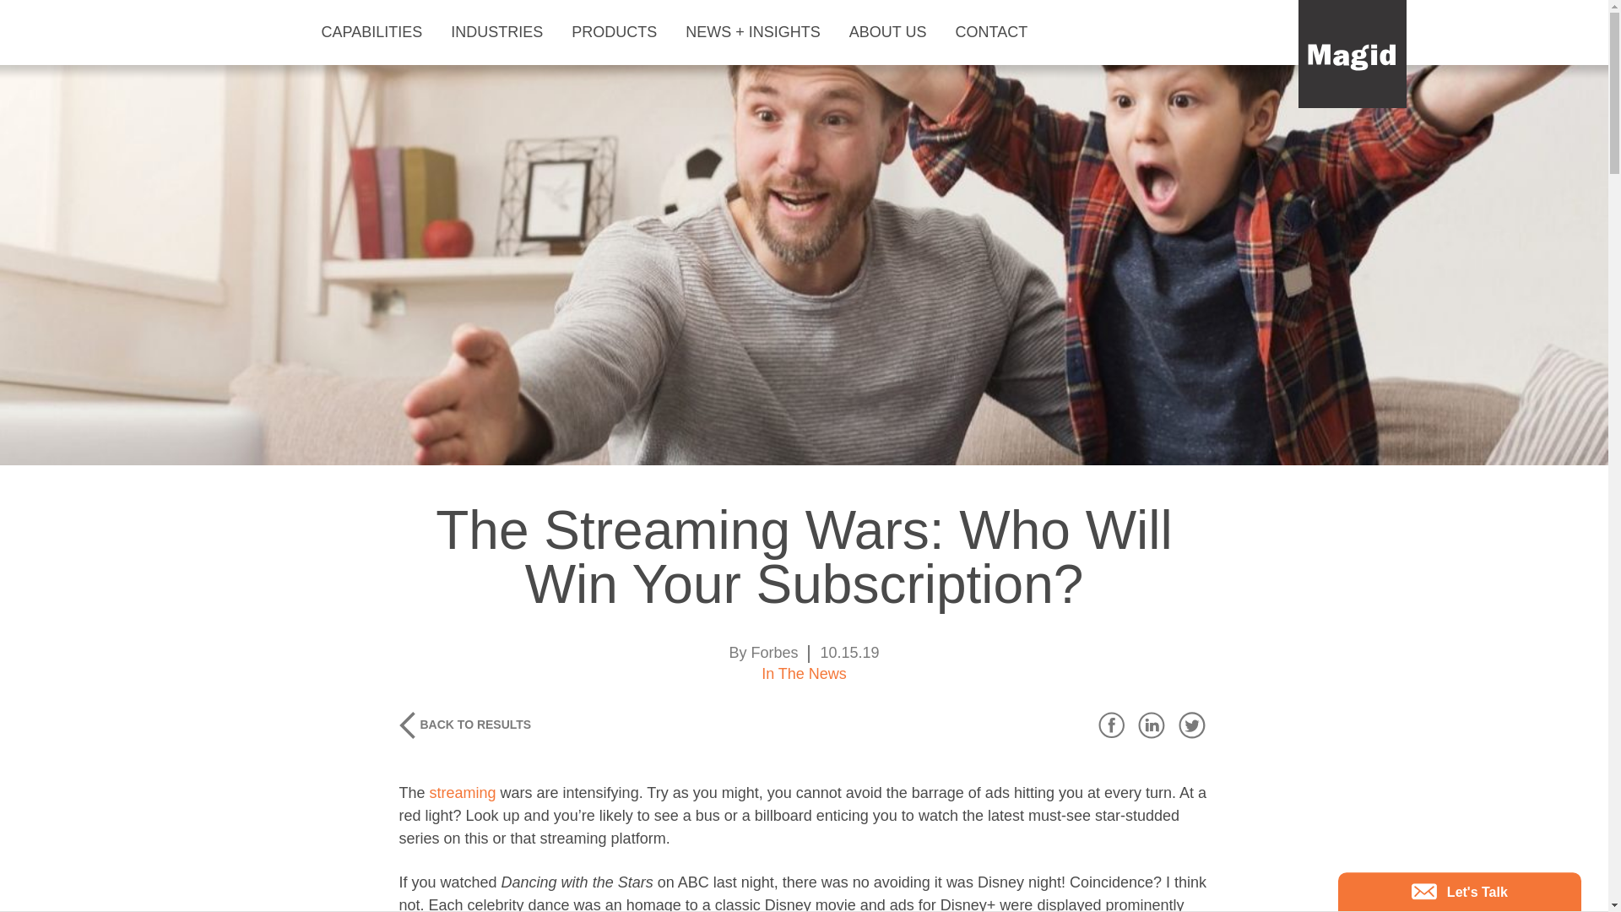 The height and width of the screenshot is (912, 1621). I want to click on ABOUT US, so click(893, 32).